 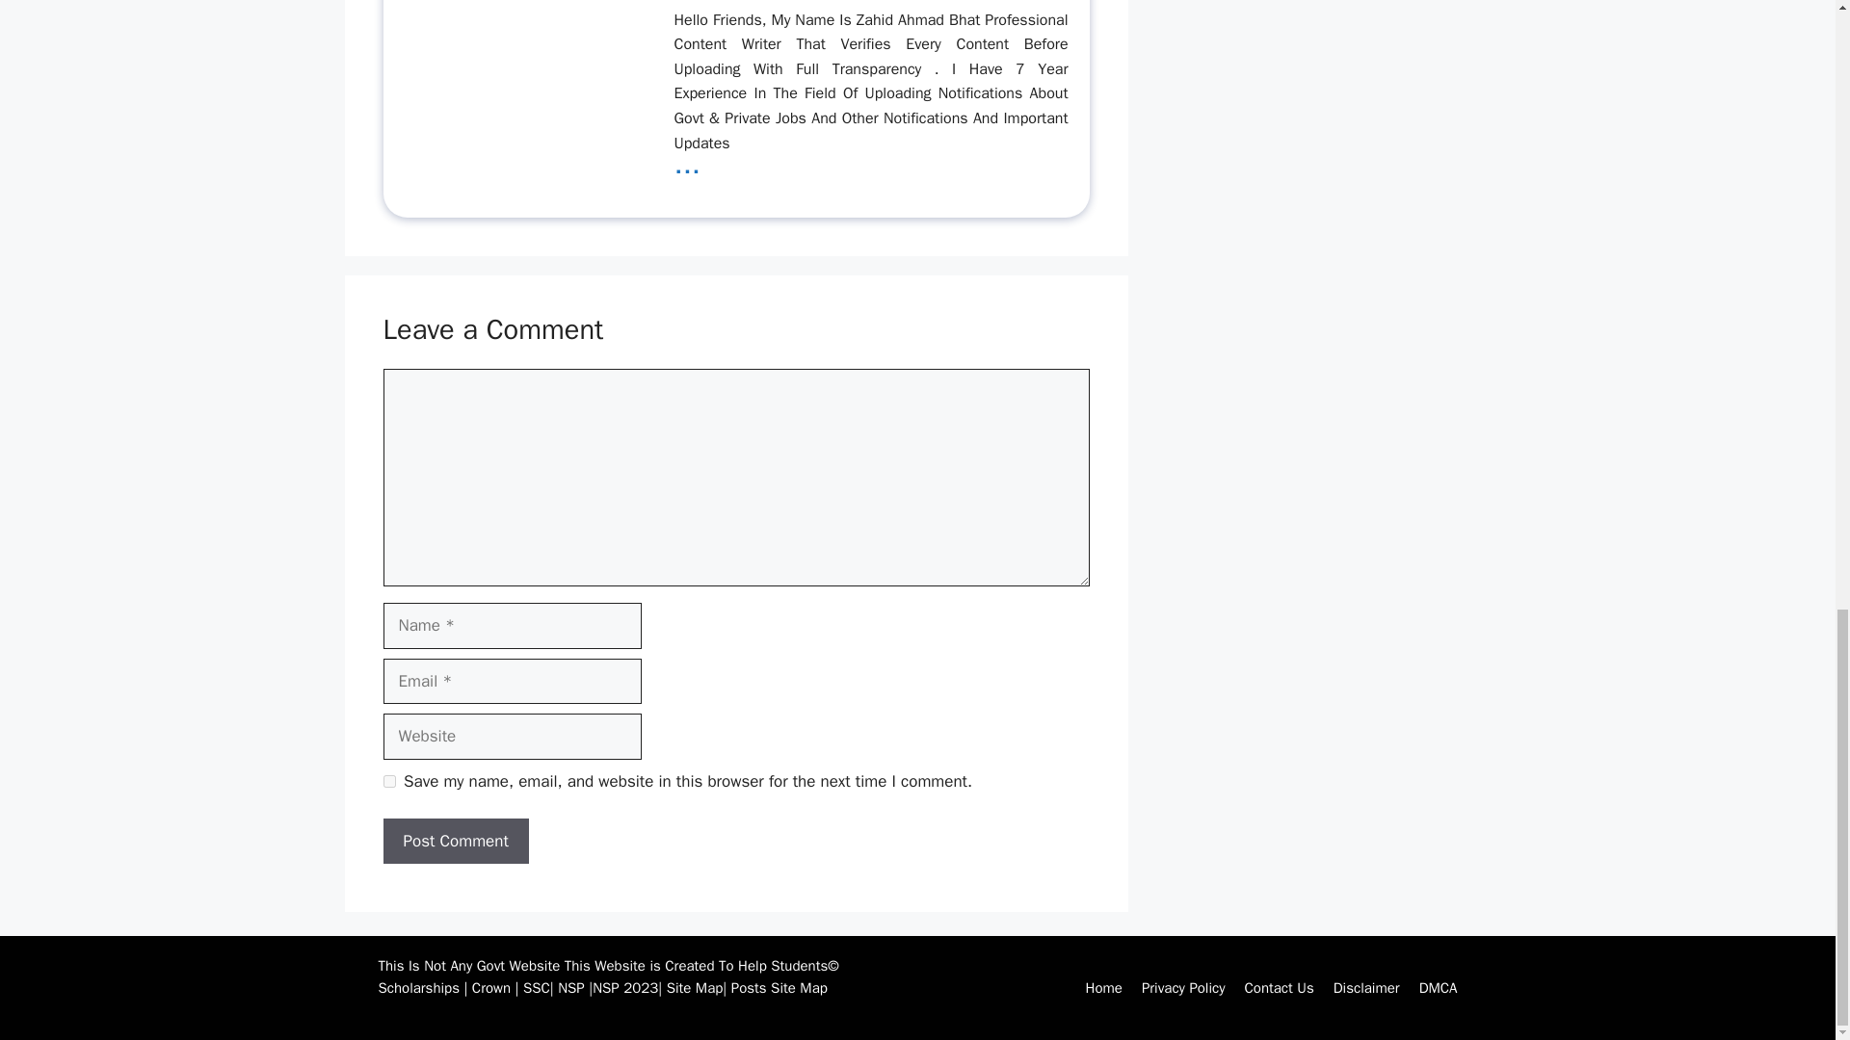 What do you see at coordinates (1104, 988) in the screenshot?
I see `Home` at bounding box center [1104, 988].